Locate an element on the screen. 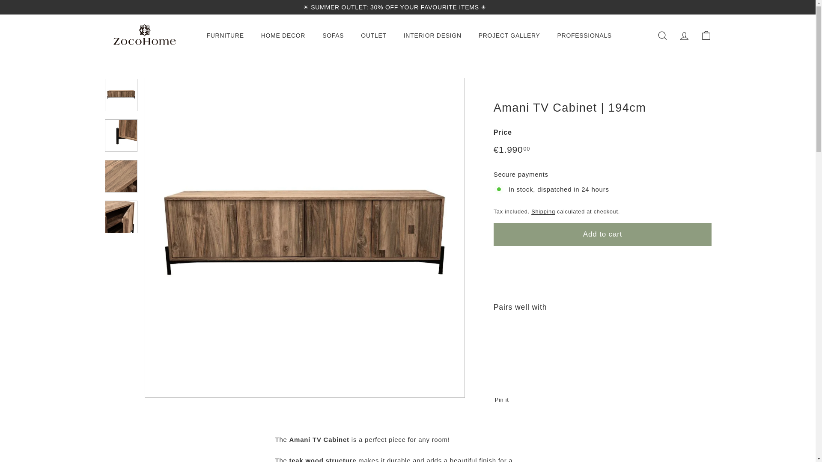  Zoco Home  on Instagram is located at coordinates (692, 7).